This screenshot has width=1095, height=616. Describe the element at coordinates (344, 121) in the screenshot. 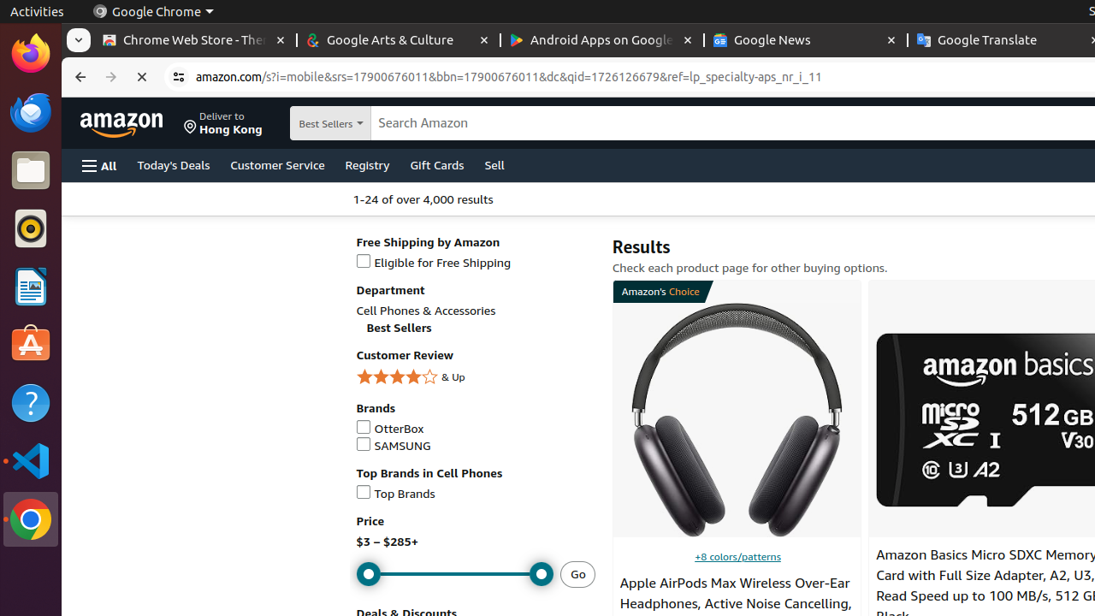

I see `Best Sellers` at that location.